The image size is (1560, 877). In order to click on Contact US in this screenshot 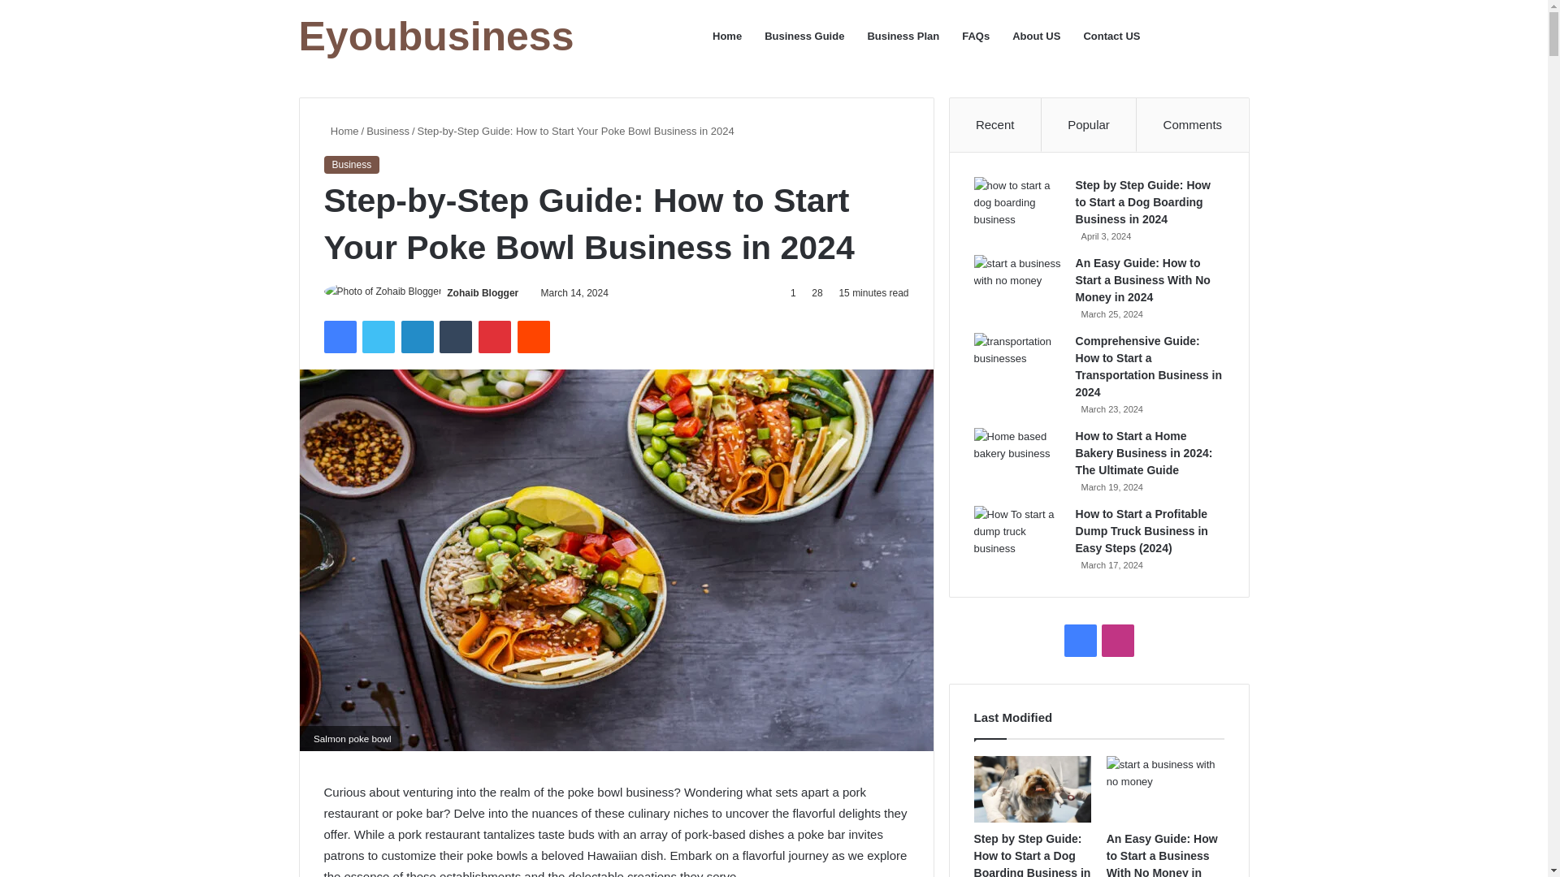, I will do `click(1111, 36)`.